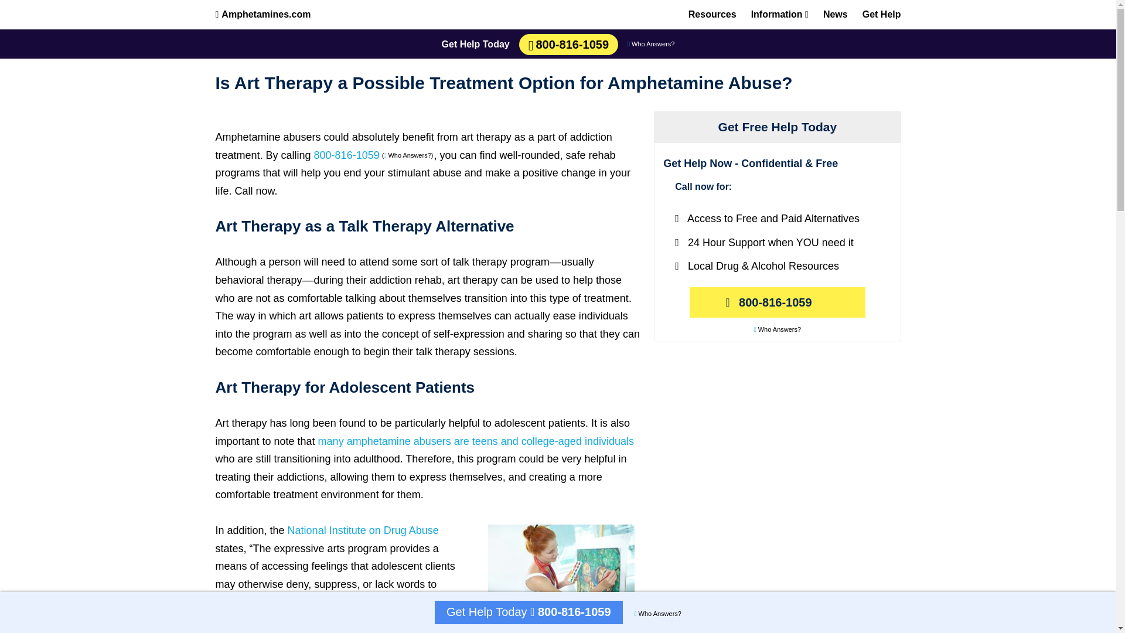  I want to click on Get Help Today, so click(476, 44).